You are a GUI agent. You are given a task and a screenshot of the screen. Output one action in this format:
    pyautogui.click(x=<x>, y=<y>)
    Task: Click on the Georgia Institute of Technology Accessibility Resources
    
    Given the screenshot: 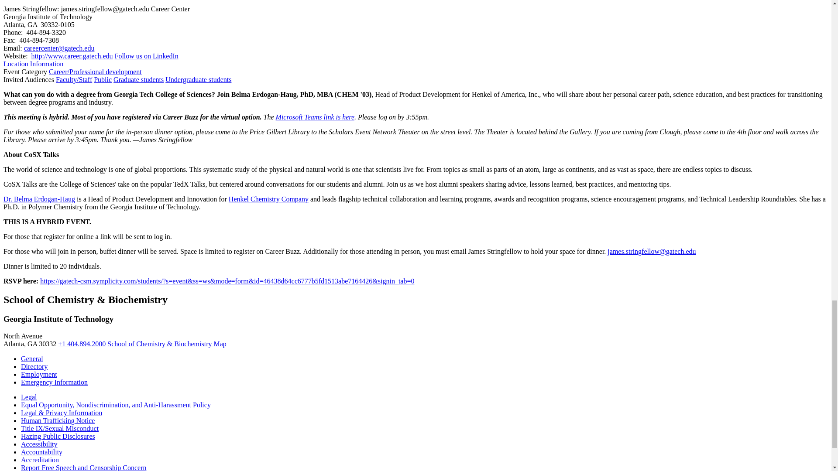 What is the action you would take?
    pyautogui.click(x=39, y=444)
    